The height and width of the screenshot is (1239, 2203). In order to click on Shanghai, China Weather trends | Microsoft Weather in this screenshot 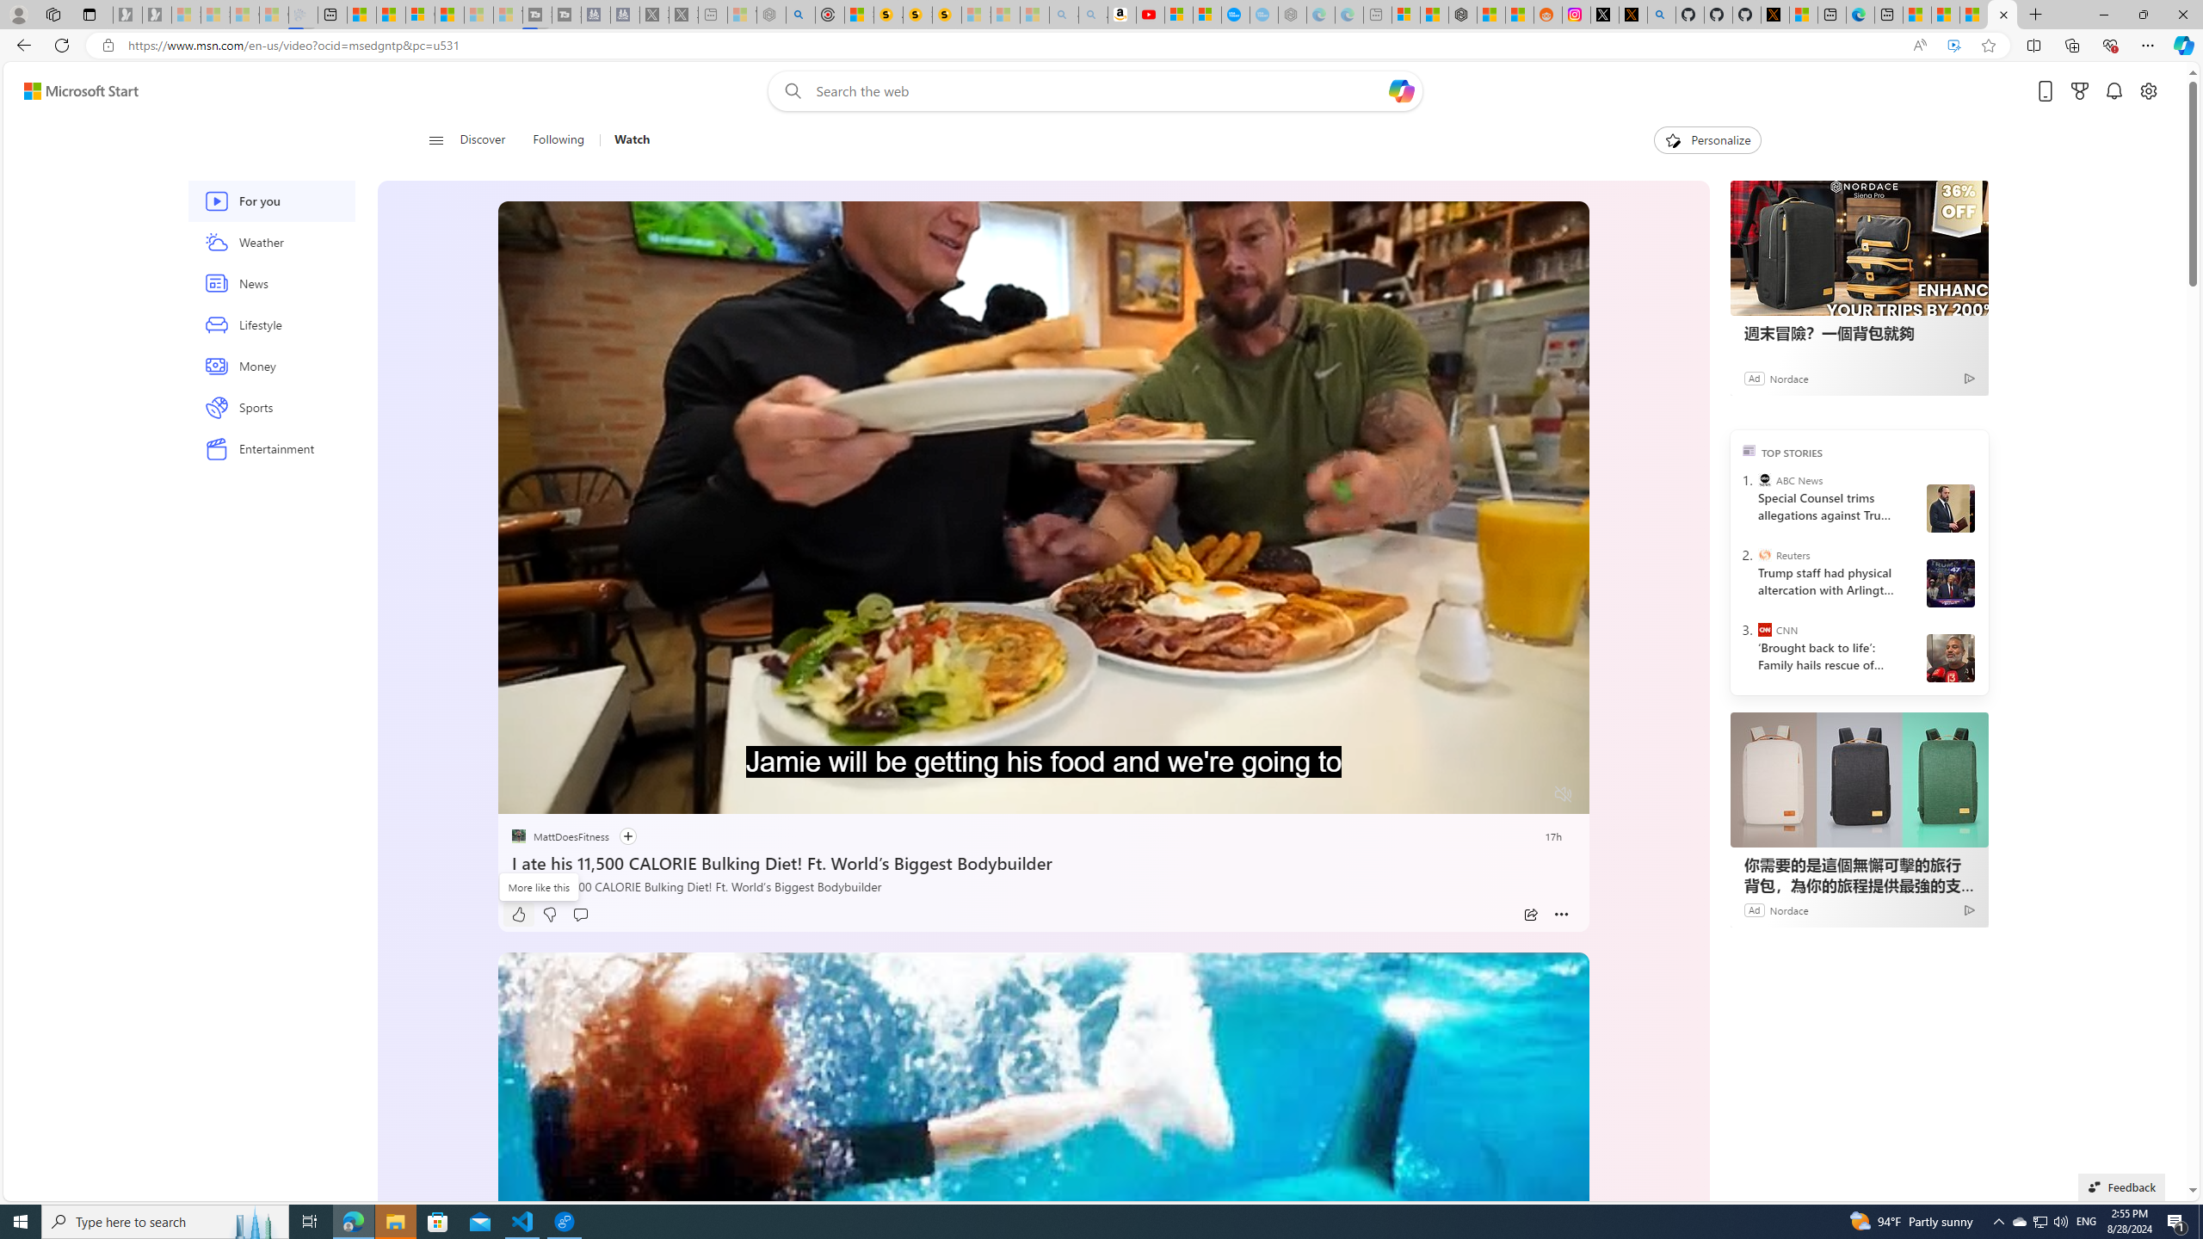, I will do `click(1520, 15)`.